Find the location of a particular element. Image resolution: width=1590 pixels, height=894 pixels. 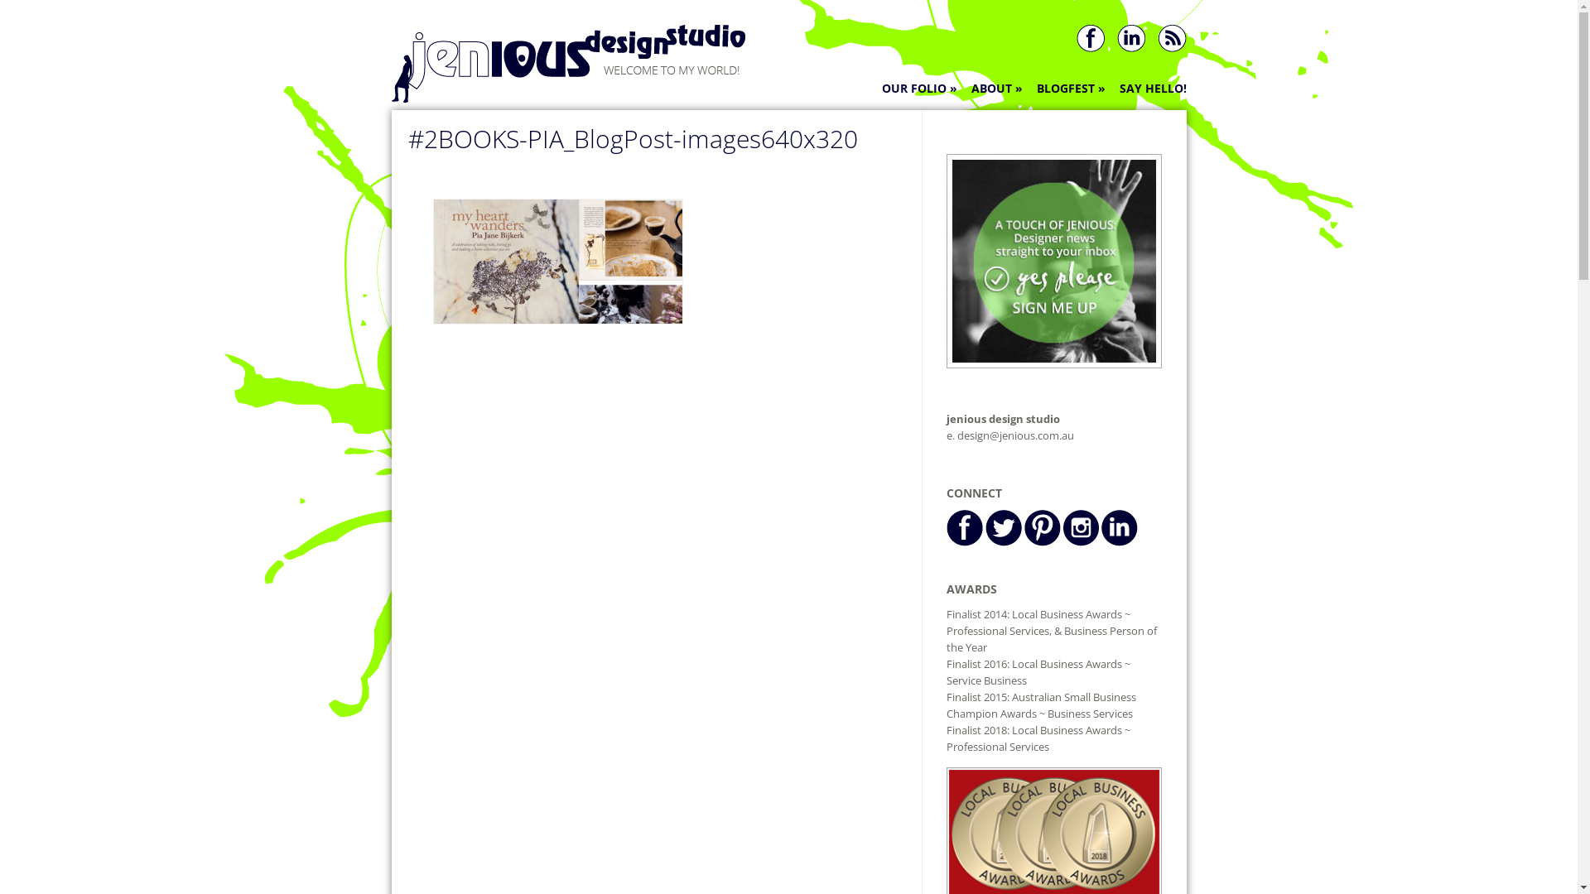

ABOUT is located at coordinates (996, 89).